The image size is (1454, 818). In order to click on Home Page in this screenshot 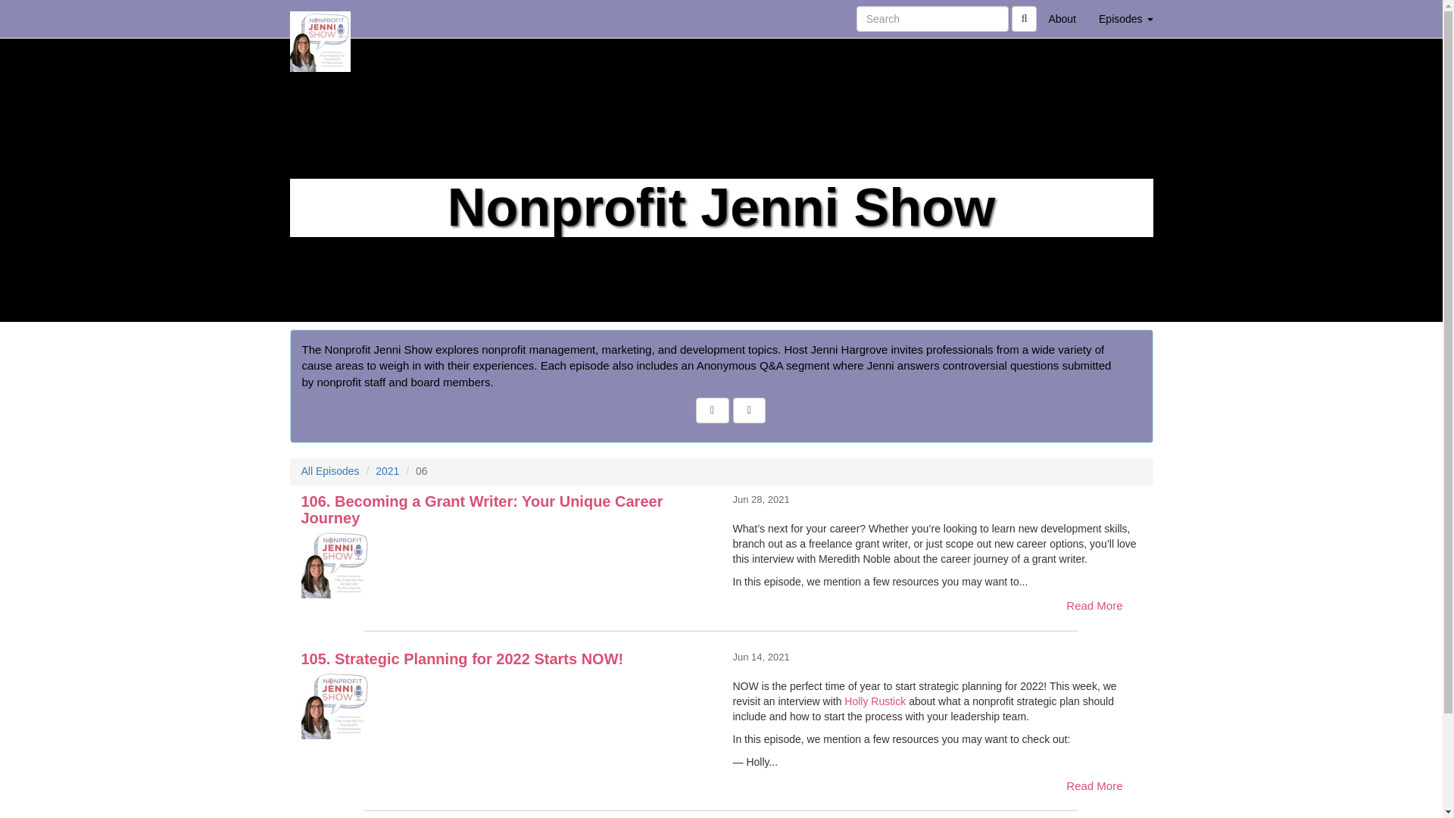, I will do `click(320, 18)`.